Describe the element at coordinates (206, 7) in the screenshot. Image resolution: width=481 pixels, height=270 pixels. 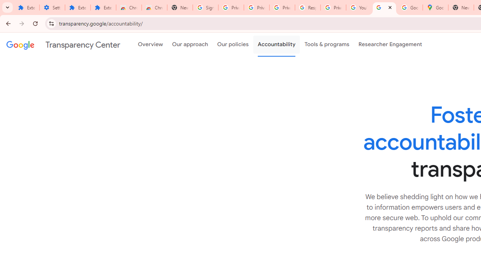
I see `Sign in - Google Accounts` at that location.